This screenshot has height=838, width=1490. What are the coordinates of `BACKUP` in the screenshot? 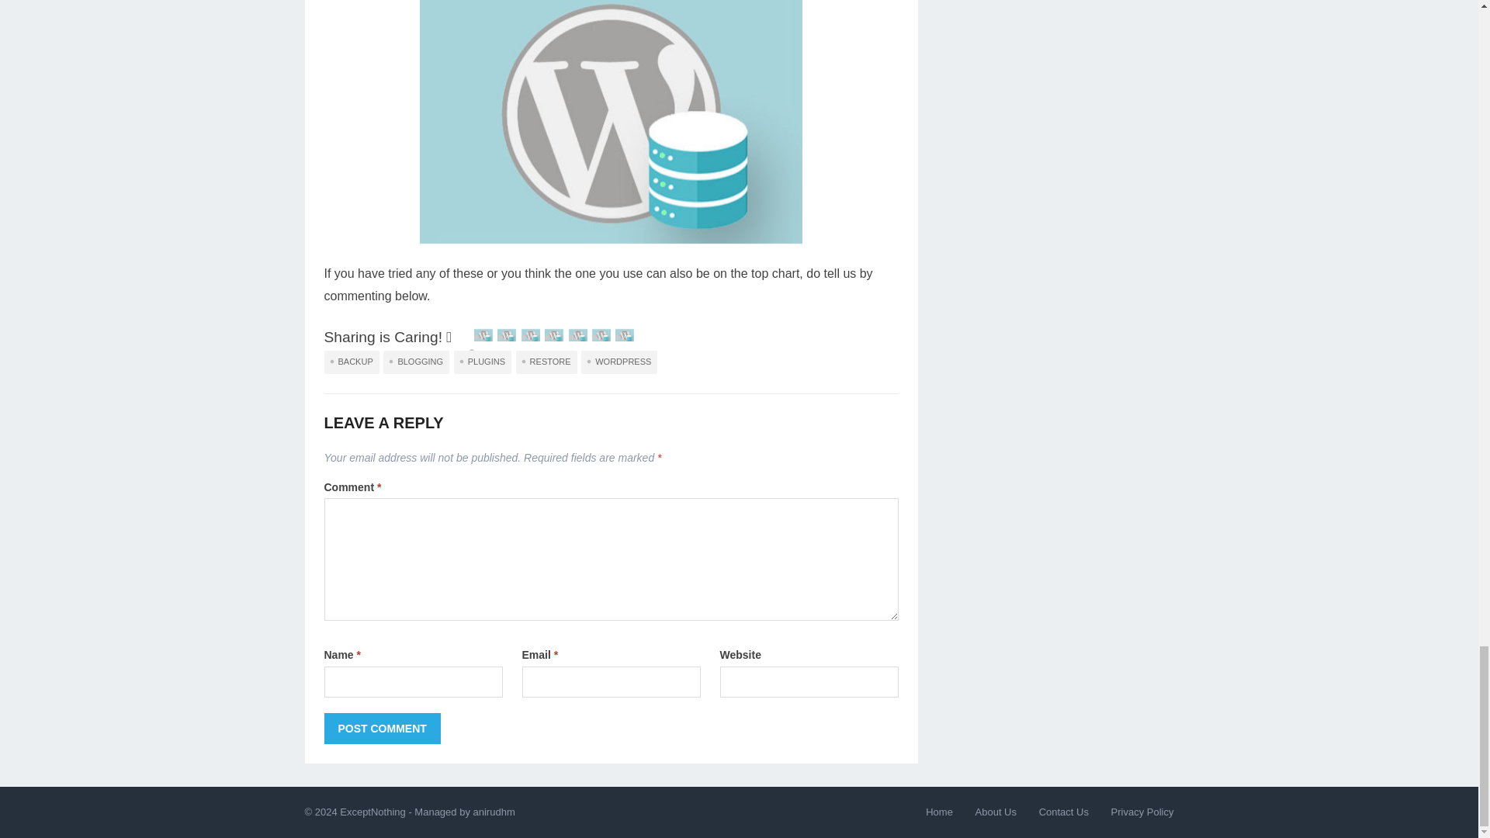 It's located at (352, 362).